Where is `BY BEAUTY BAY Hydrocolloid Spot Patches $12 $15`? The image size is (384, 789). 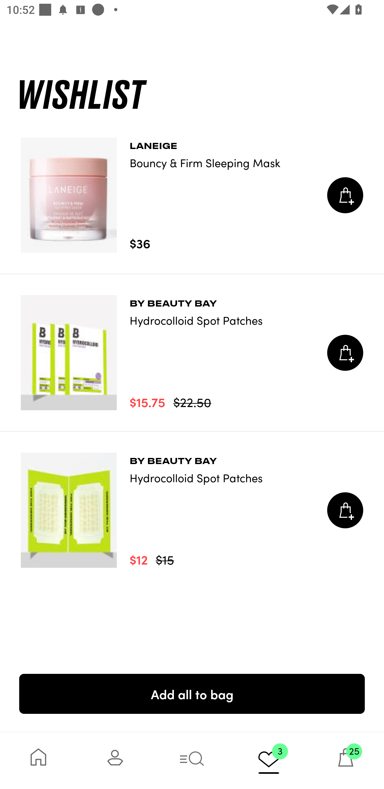 BY BEAUTY BAY Hydrocolloid Spot Patches $12 $15 is located at coordinates (192, 510).